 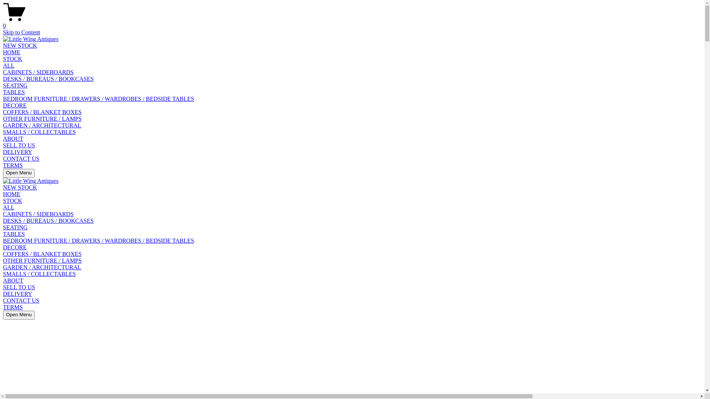 I want to click on TERMS, so click(x=13, y=307).